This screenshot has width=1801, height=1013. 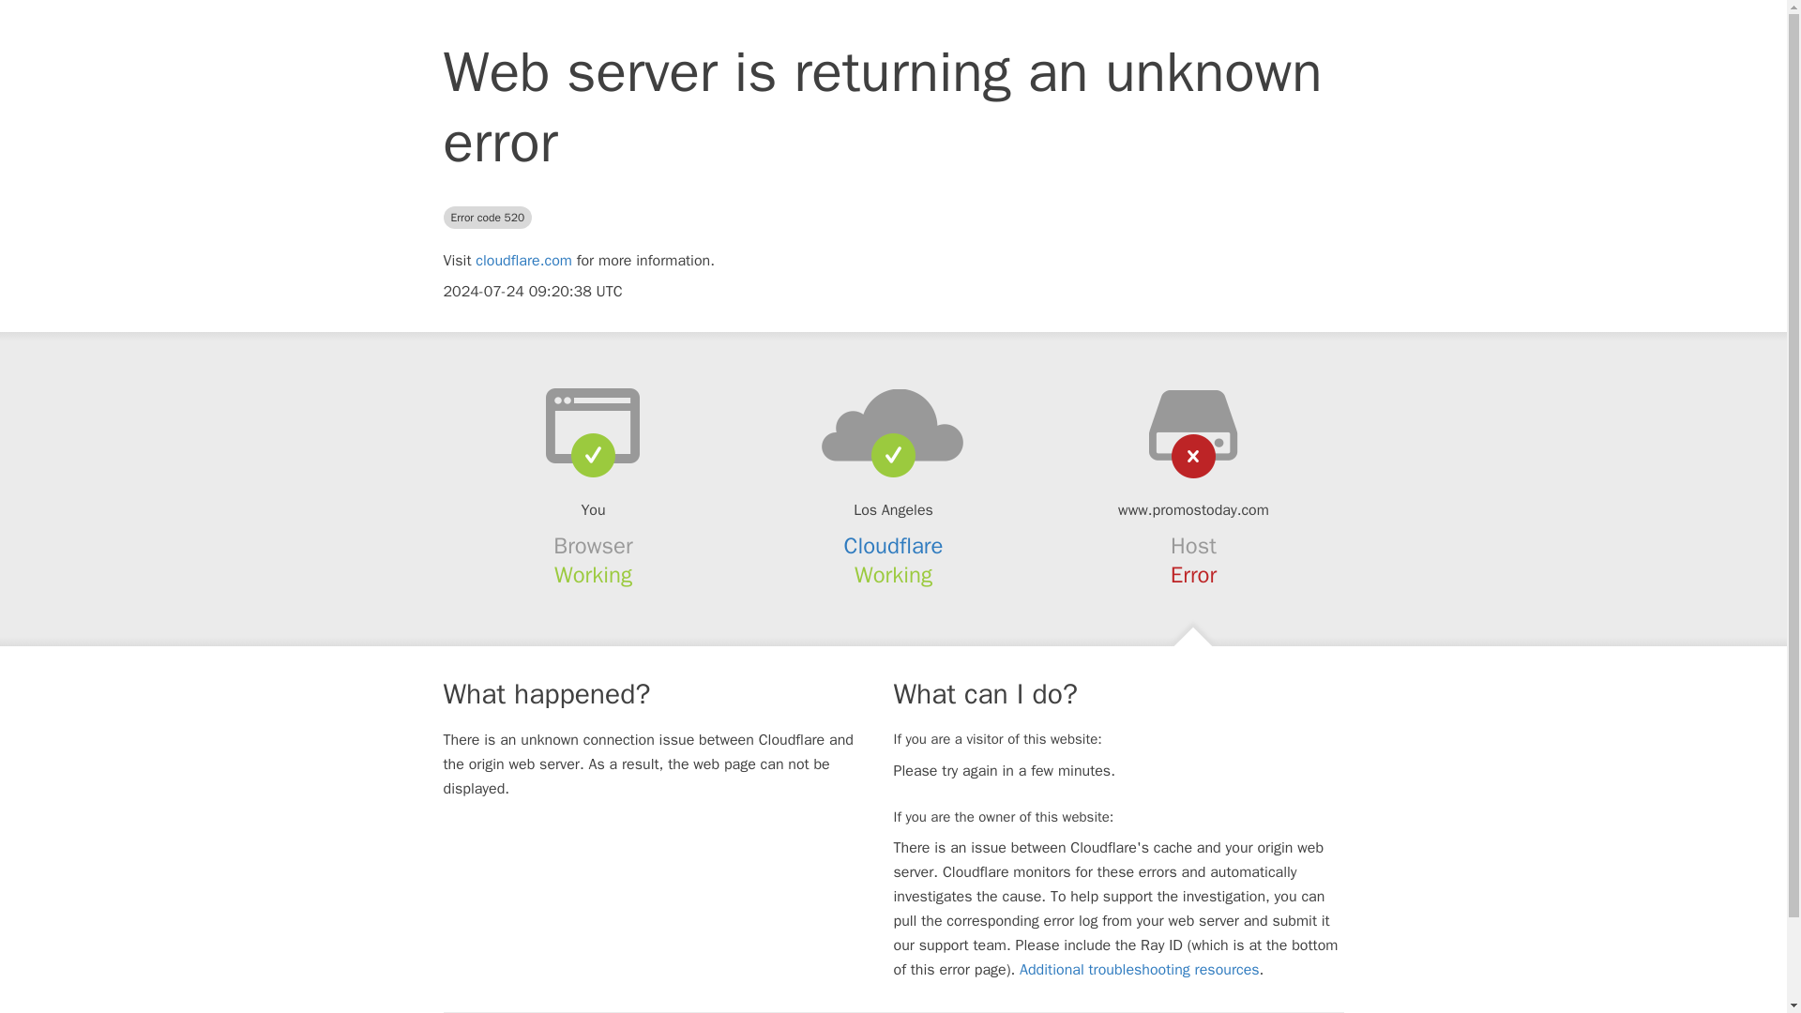 I want to click on Additional troubleshooting resources, so click(x=1139, y=970).